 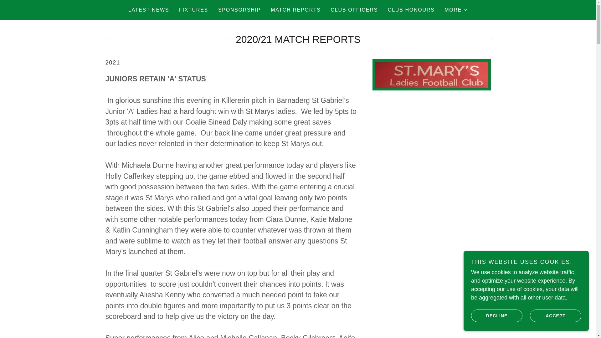 I want to click on CLUB OFFICERS, so click(x=354, y=10).